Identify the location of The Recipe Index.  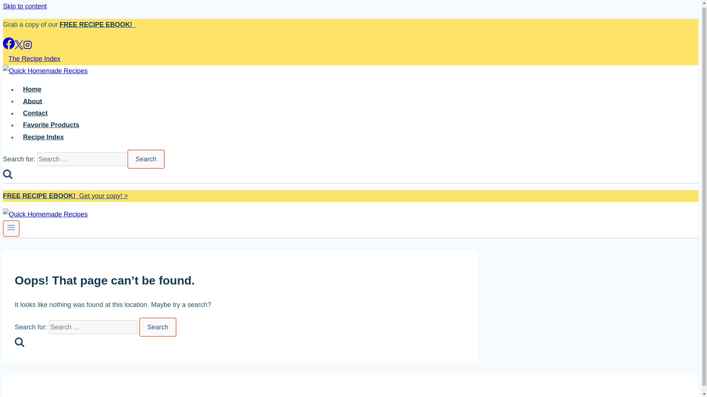
(34, 57).